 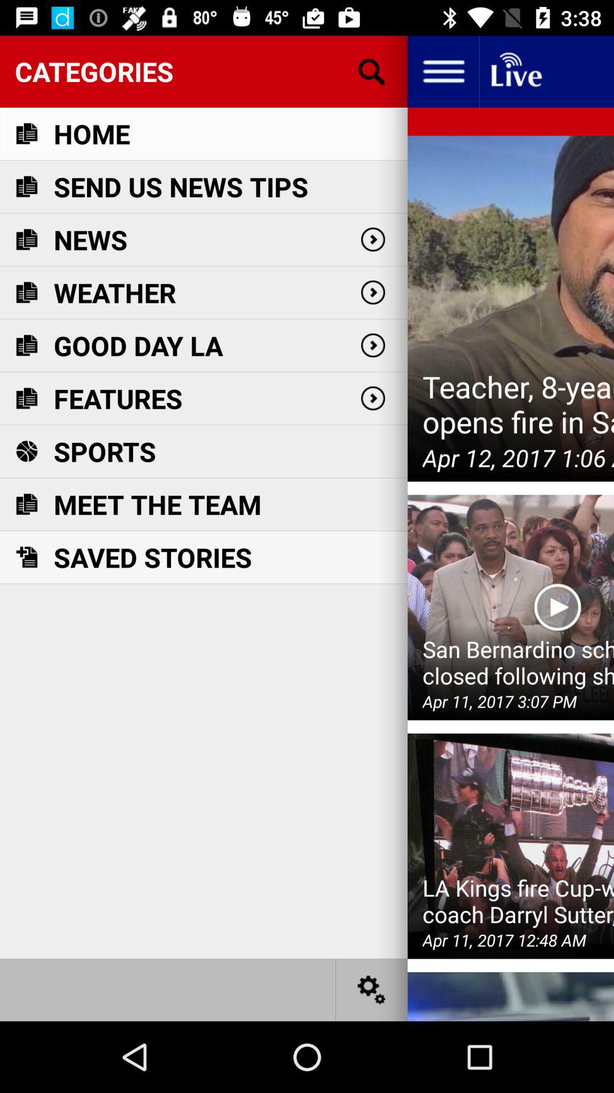 I want to click on live broadcast, so click(x=515, y=72).